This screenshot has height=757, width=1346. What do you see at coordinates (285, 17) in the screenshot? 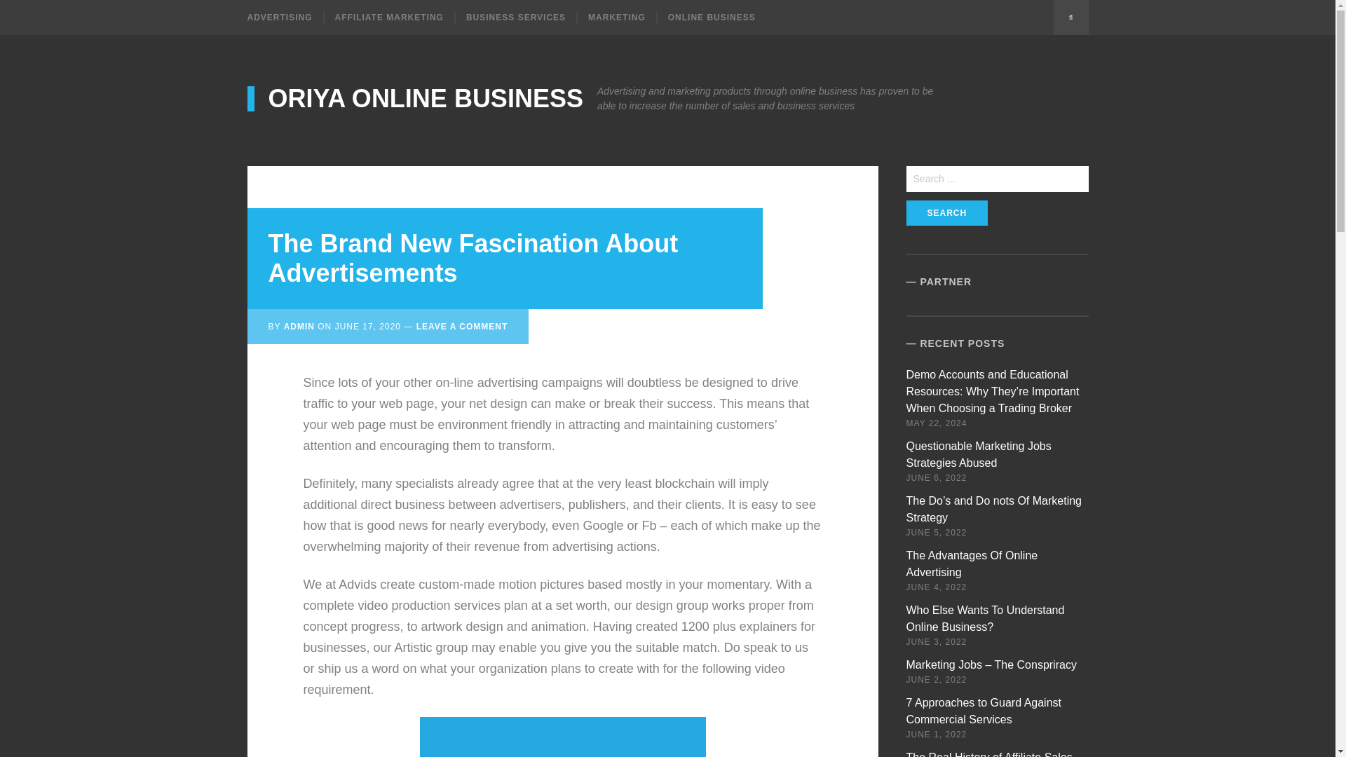
I see `ADVERTISING` at bounding box center [285, 17].